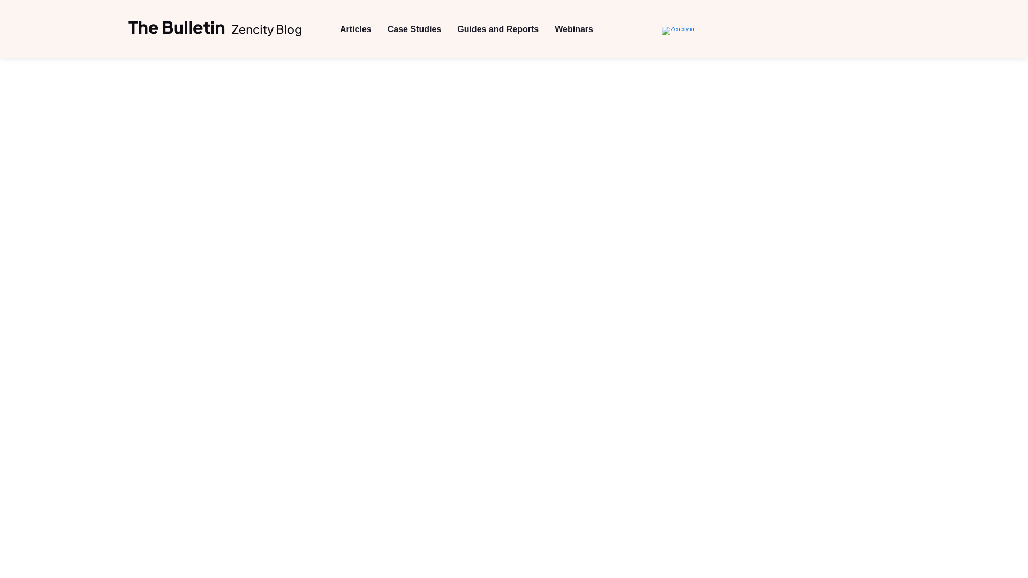 This screenshot has width=1028, height=578. What do you see at coordinates (414, 29) in the screenshot?
I see `Case Studies` at bounding box center [414, 29].